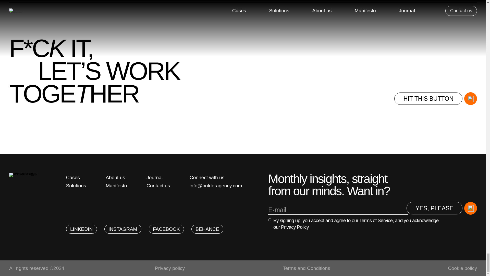  Describe the element at coordinates (435, 99) in the screenshot. I see `HIT THIS BUTTON` at that location.